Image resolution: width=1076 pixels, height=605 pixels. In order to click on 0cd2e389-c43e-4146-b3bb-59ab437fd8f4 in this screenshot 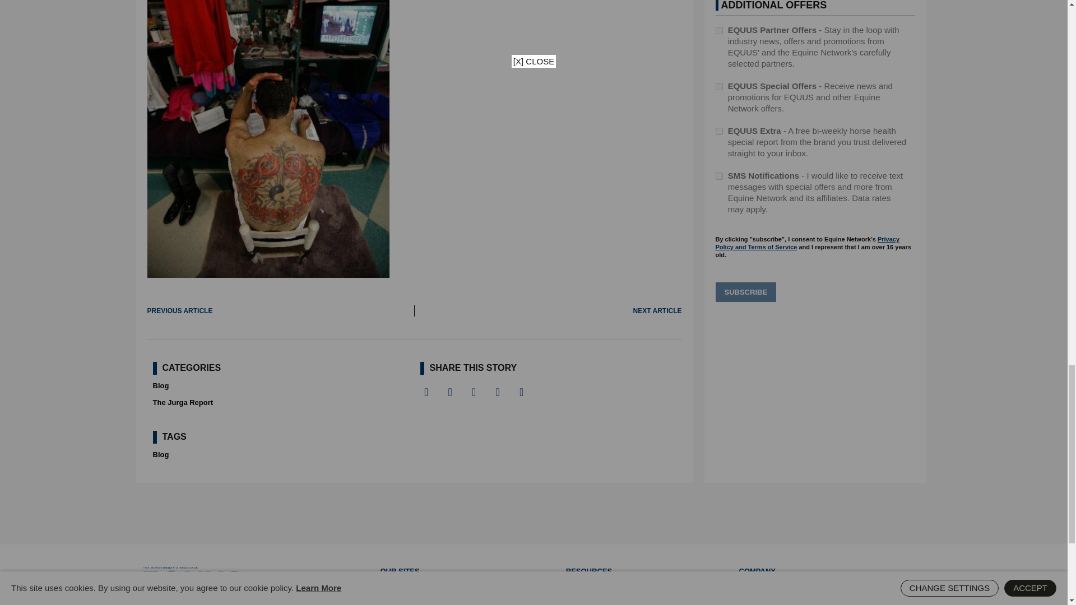, I will do `click(718, 131)`.